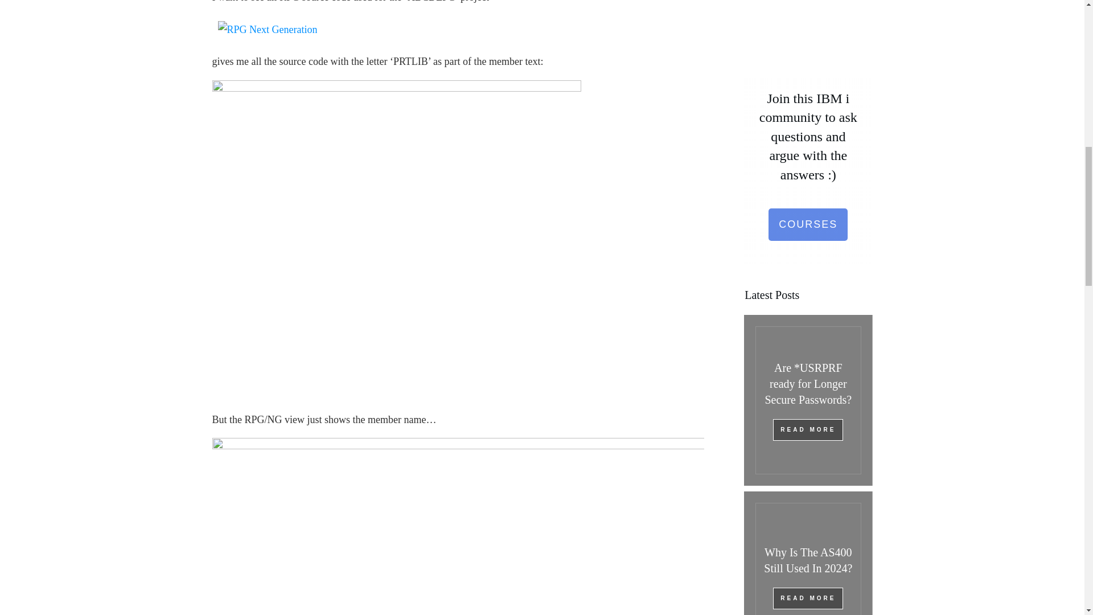 This screenshot has width=1093, height=615. Describe the element at coordinates (808, 225) in the screenshot. I see `COURSES` at that location.